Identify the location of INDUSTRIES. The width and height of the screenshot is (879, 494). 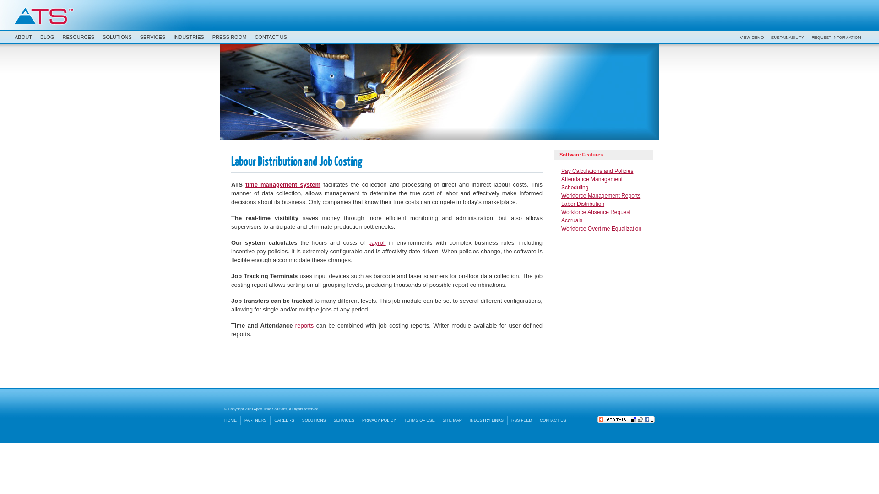
(189, 37).